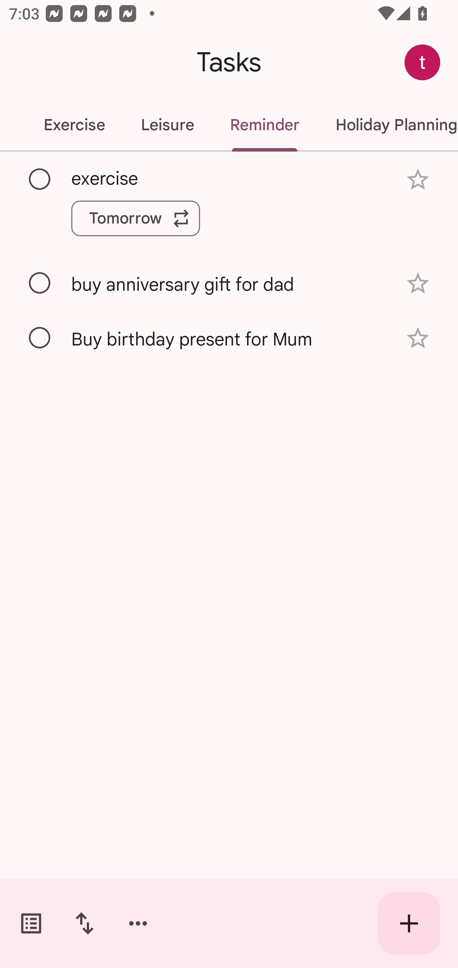  Describe the element at coordinates (138, 923) in the screenshot. I see `More options` at that location.